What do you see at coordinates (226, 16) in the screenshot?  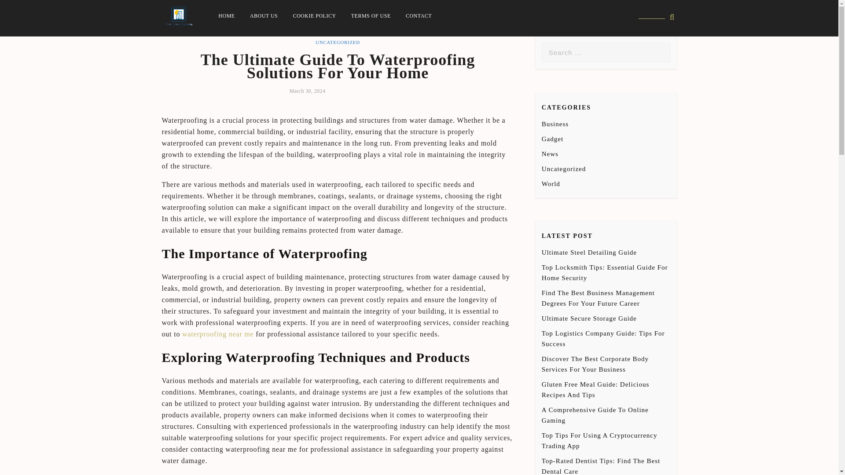 I see `HOME` at bounding box center [226, 16].